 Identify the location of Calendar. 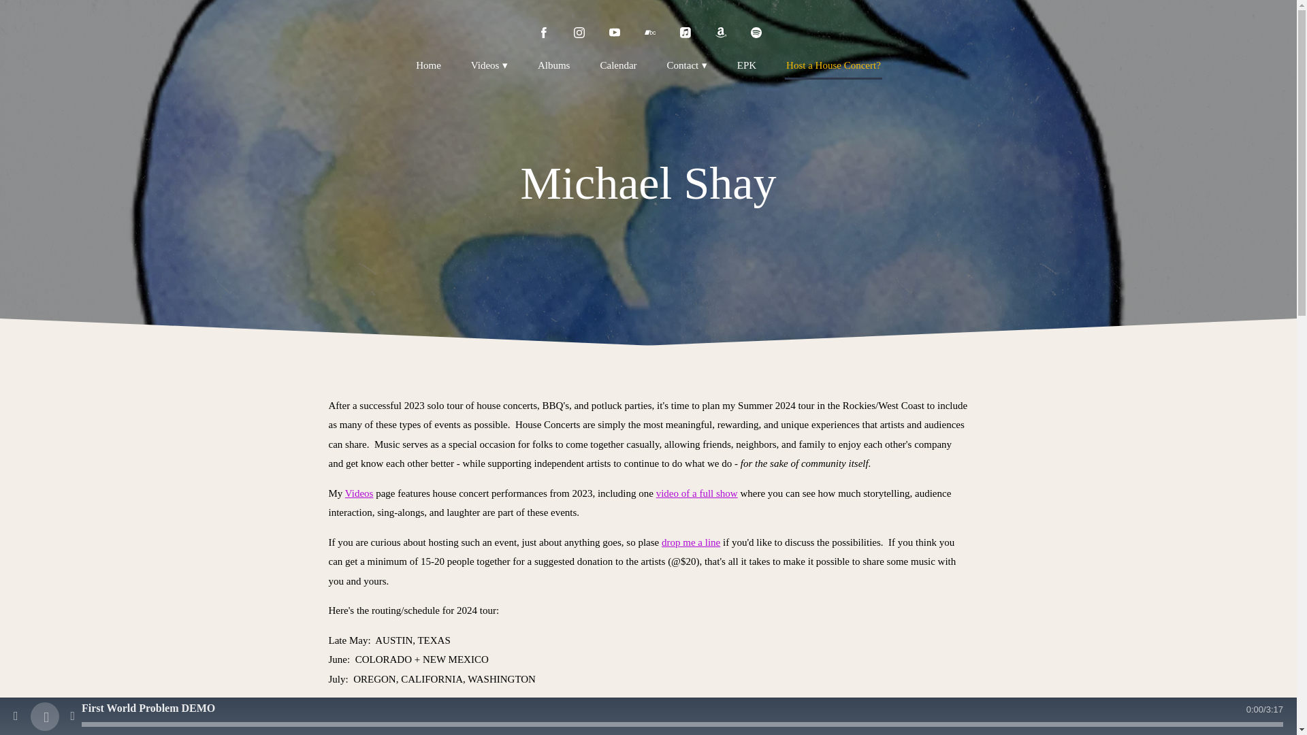
(618, 65).